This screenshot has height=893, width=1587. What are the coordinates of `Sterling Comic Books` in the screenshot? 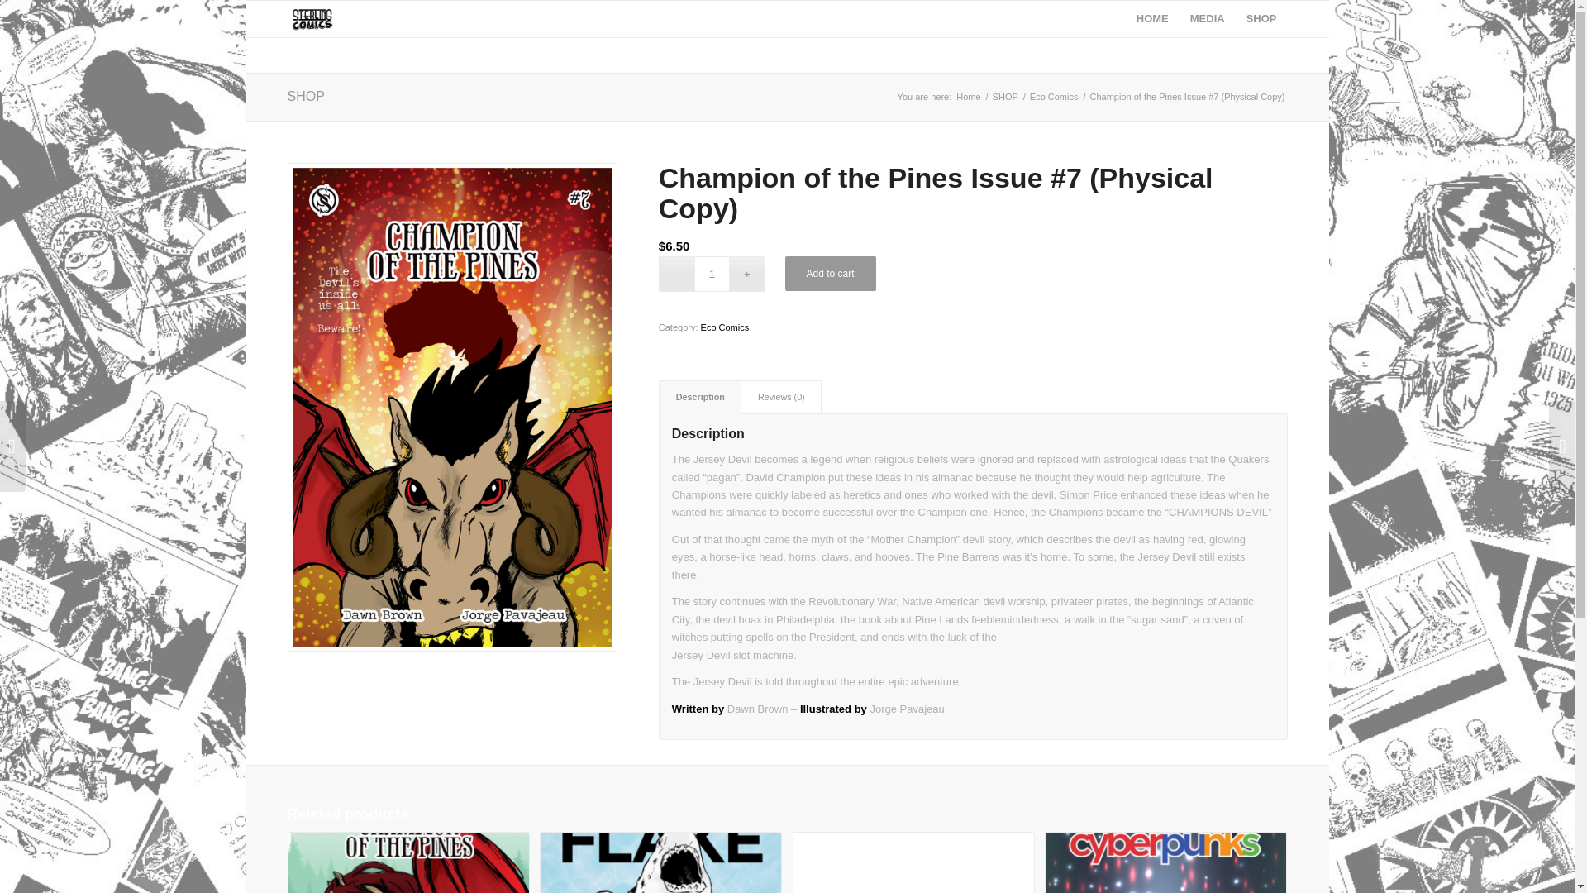 It's located at (967, 98).